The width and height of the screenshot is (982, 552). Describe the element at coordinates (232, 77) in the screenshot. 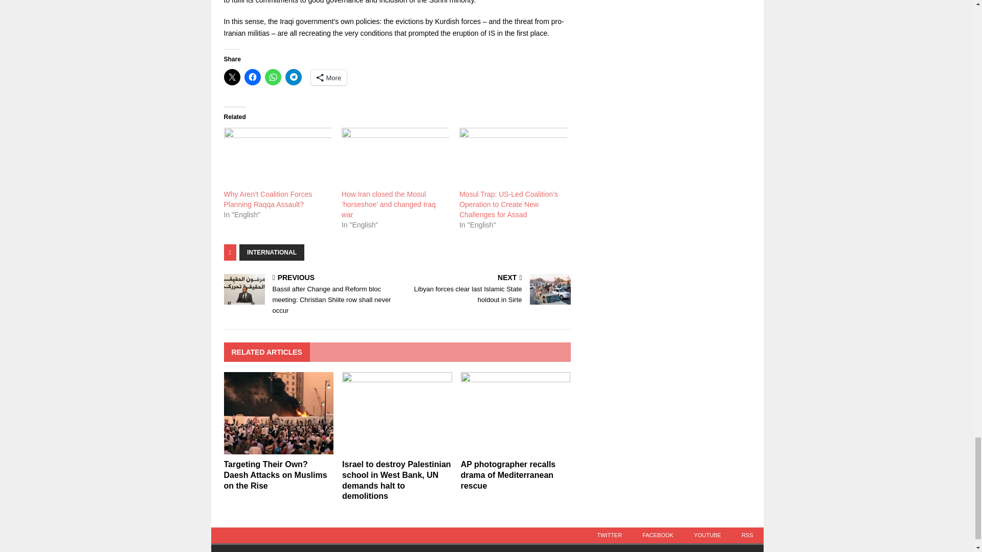

I see `Click to share on X` at that location.